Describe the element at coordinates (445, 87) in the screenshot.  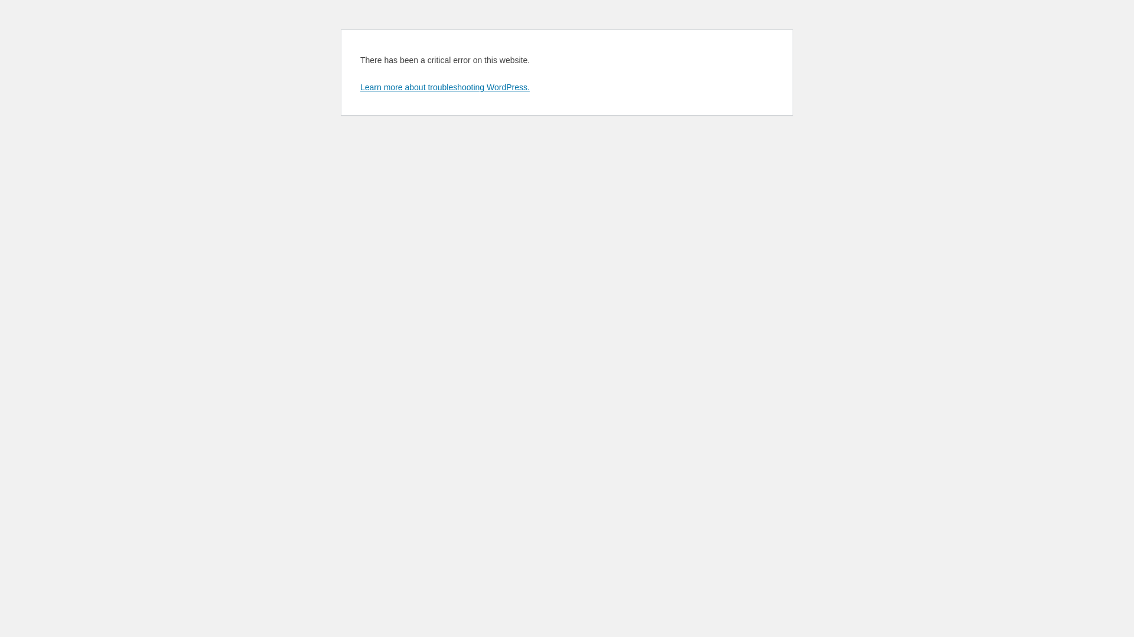
I see `Learn more about troubleshooting WordPress.` at that location.